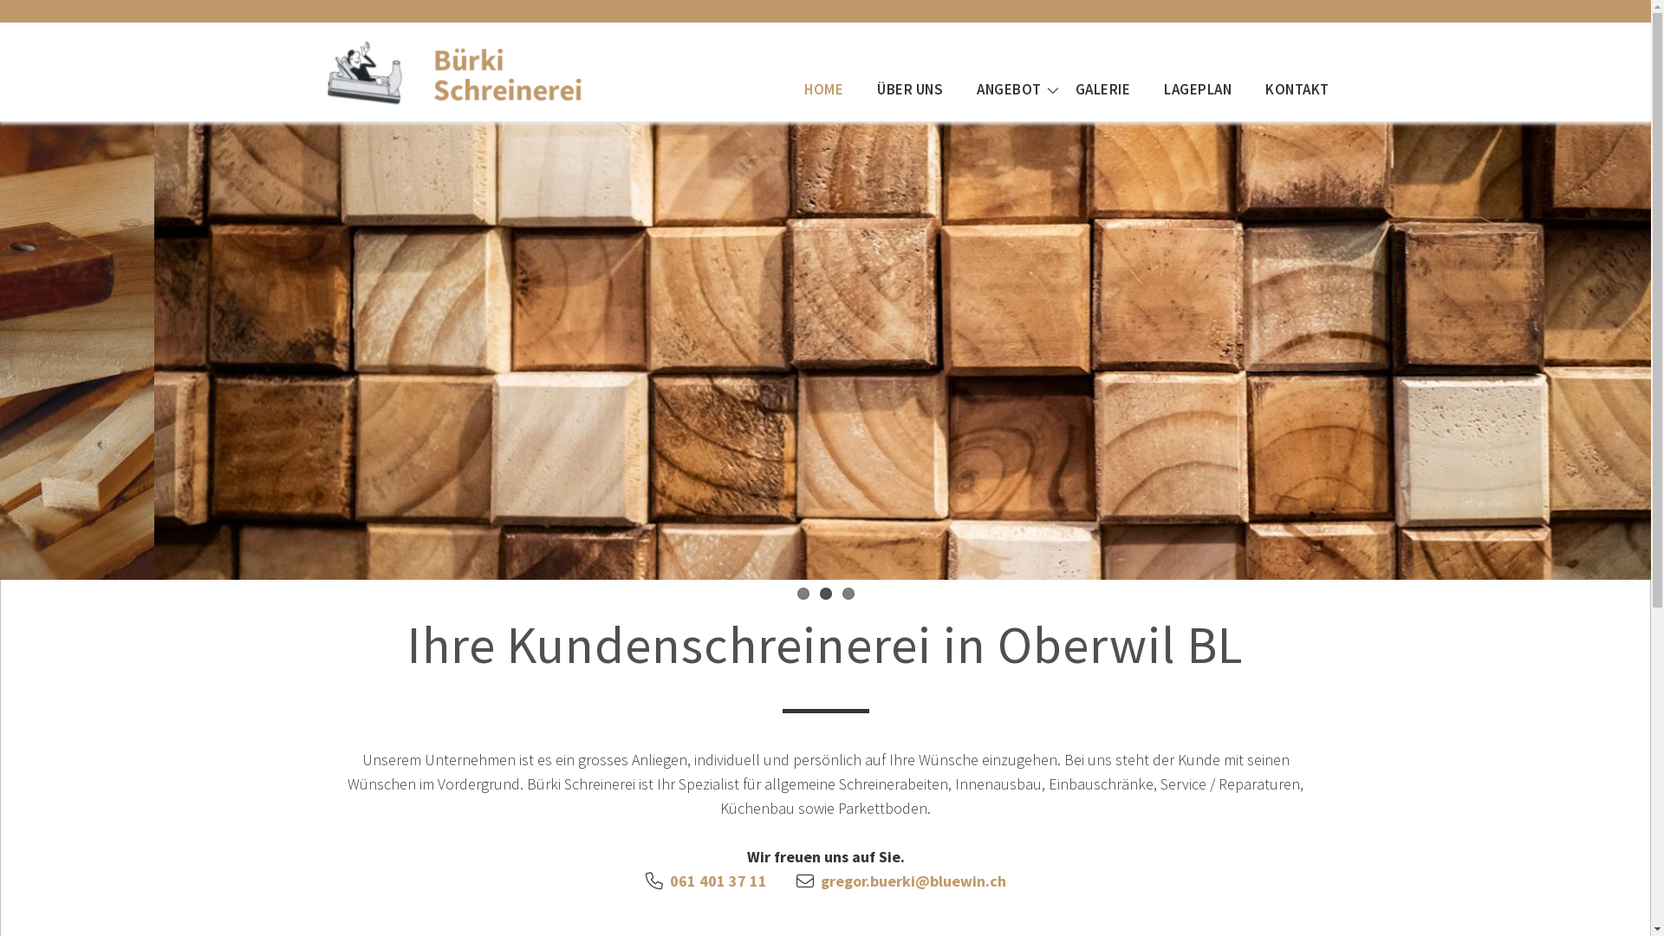  Describe the element at coordinates (823, 89) in the screenshot. I see `HOME` at that location.